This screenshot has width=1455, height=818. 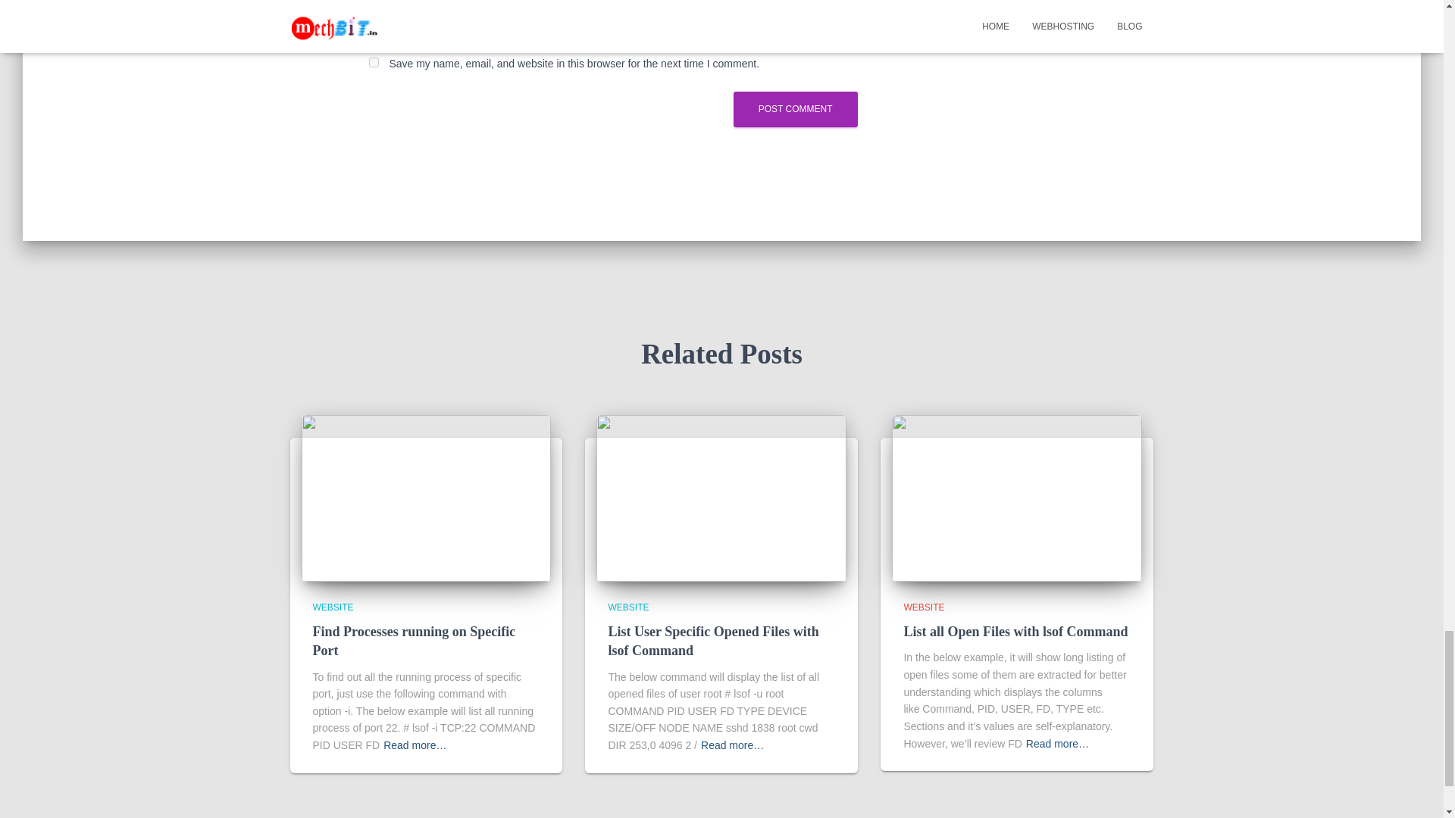 What do you see at coordinates (796, 109) in the screenshot?
I see `Post Comment` at bounding box center [796, 109].